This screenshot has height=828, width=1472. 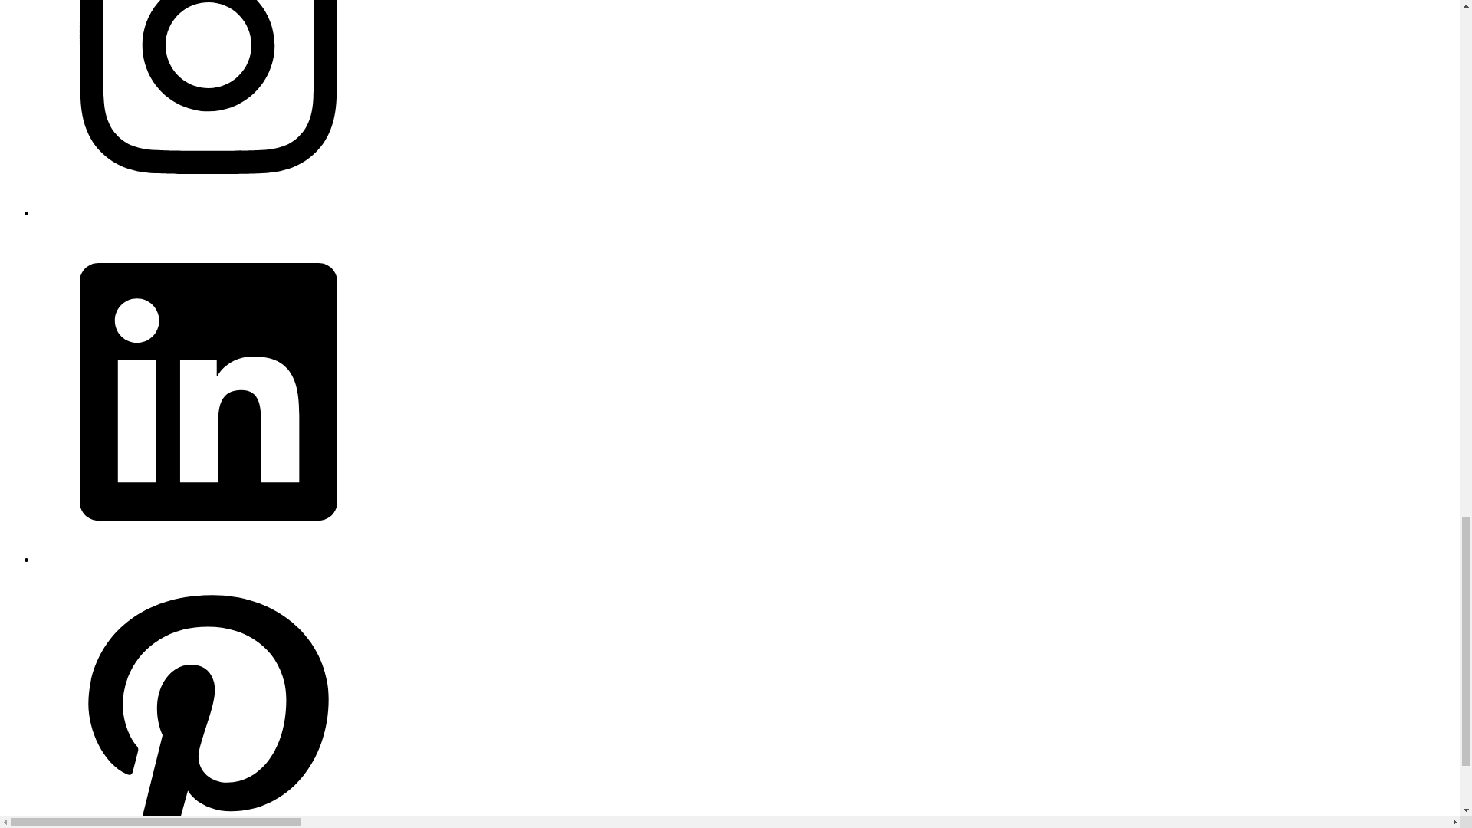 What do you see at coordinates (209, 559) in the screenshot?
I see `Open LinkedIn in a new tab` at bounding box center [209, 559].